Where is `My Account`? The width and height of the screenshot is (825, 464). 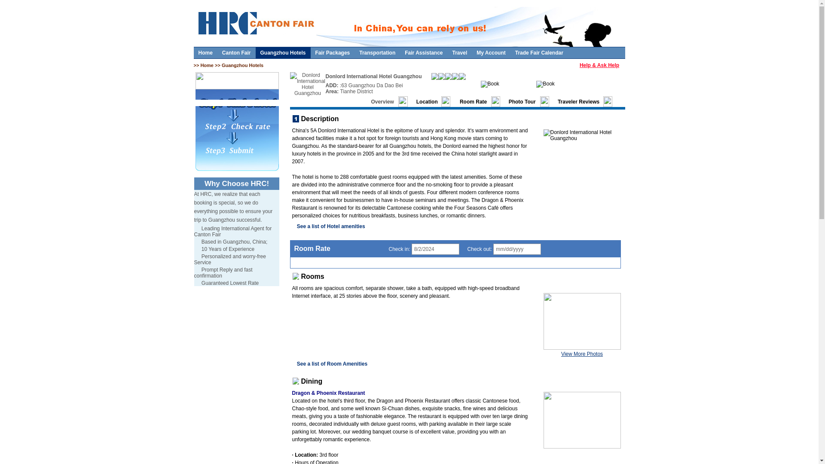 My Account is located at coordinates (491, 53).